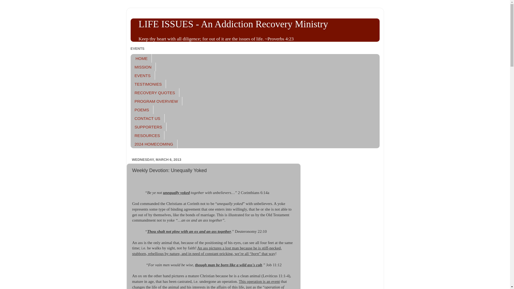  I want to click on POEMS, so click(142, 110).